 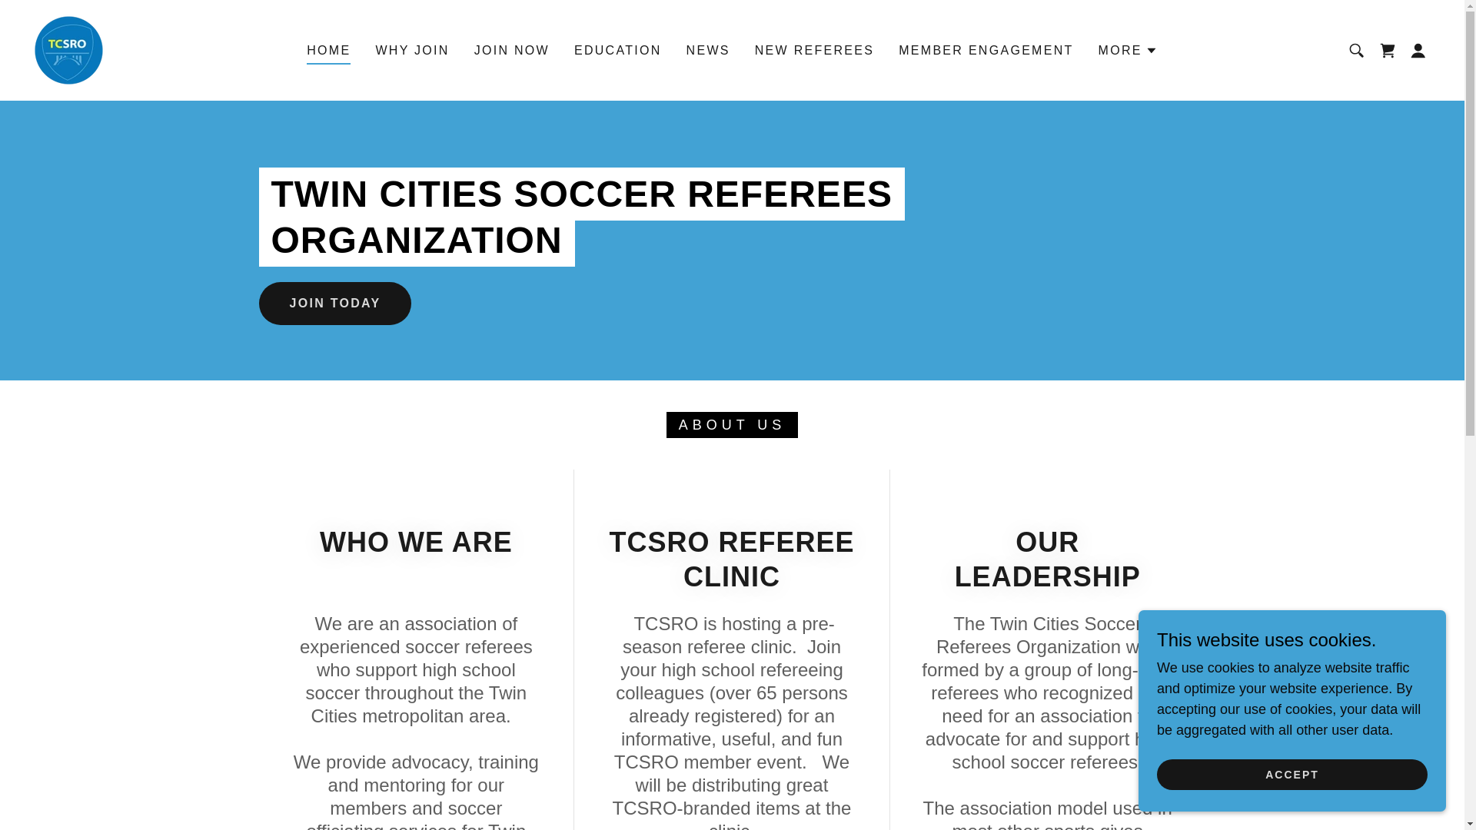 I want to click on HOME, so click(x=329, y=53).